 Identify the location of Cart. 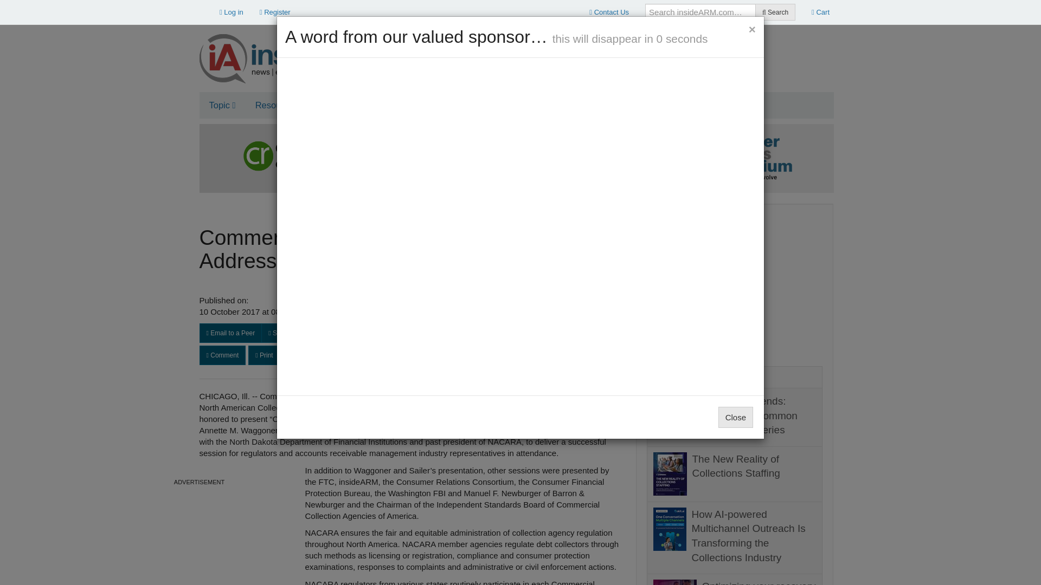
(821, 12).